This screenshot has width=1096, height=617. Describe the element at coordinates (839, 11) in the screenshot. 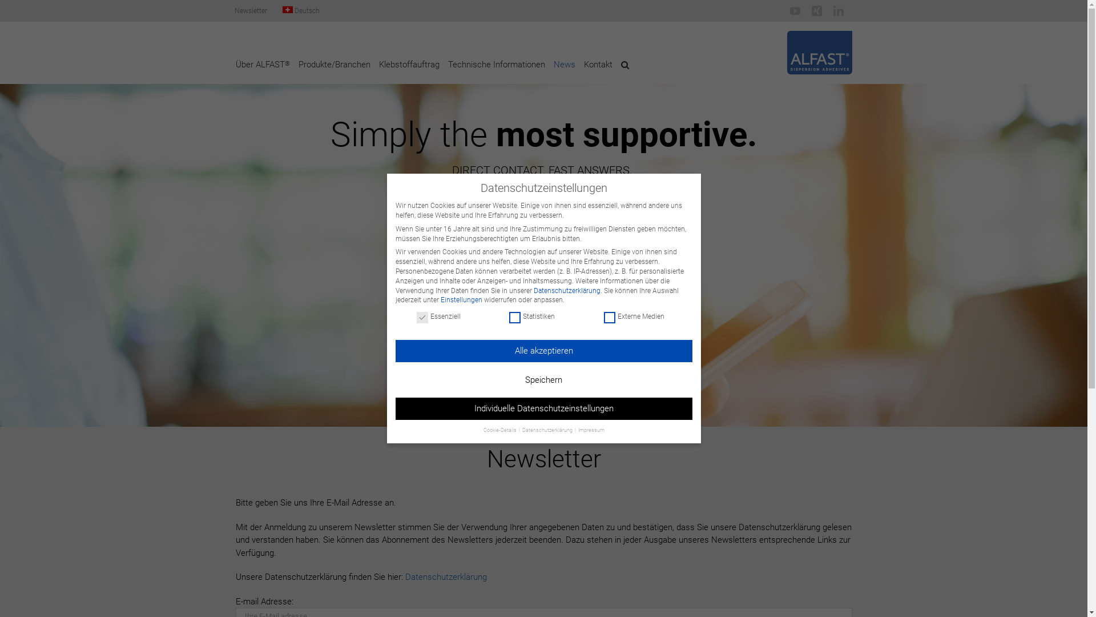

I see `LinkedIn` at that location.